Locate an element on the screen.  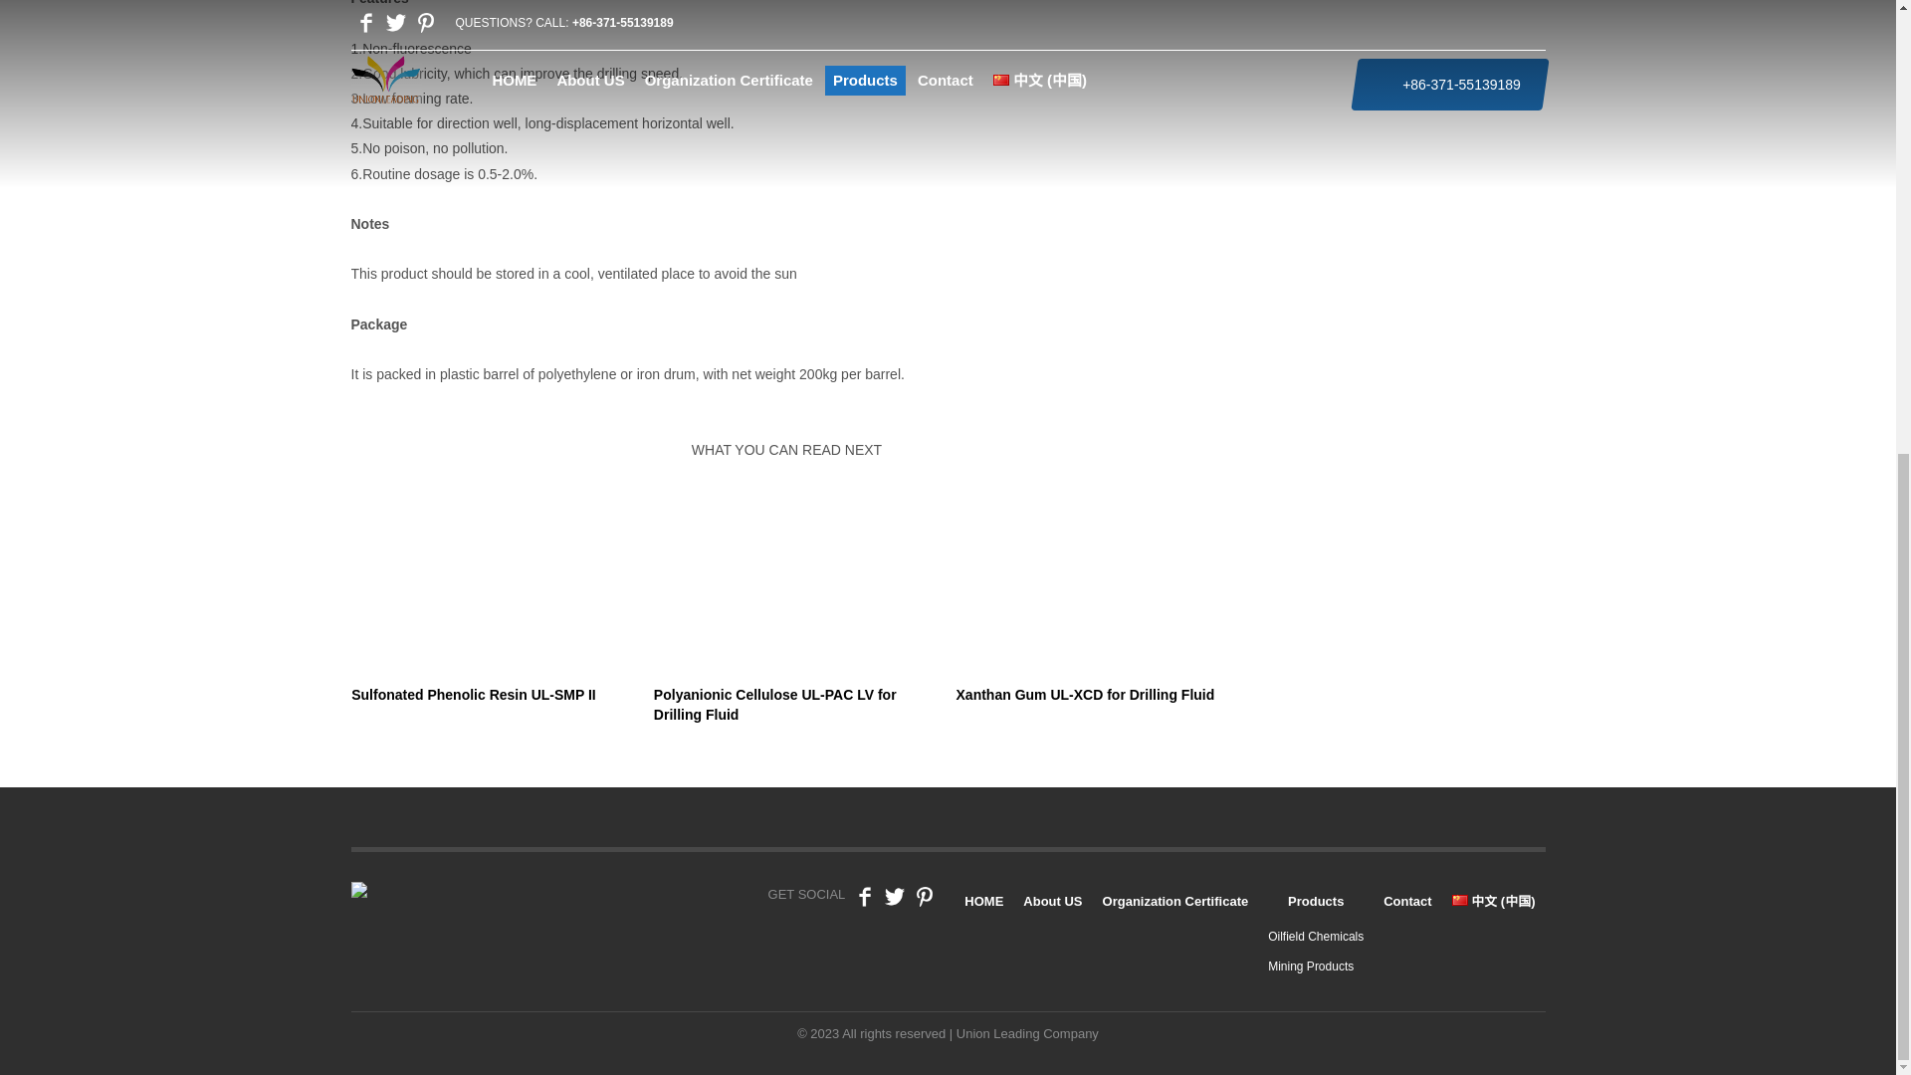
Pinterest is located at coordinates (924, 902).